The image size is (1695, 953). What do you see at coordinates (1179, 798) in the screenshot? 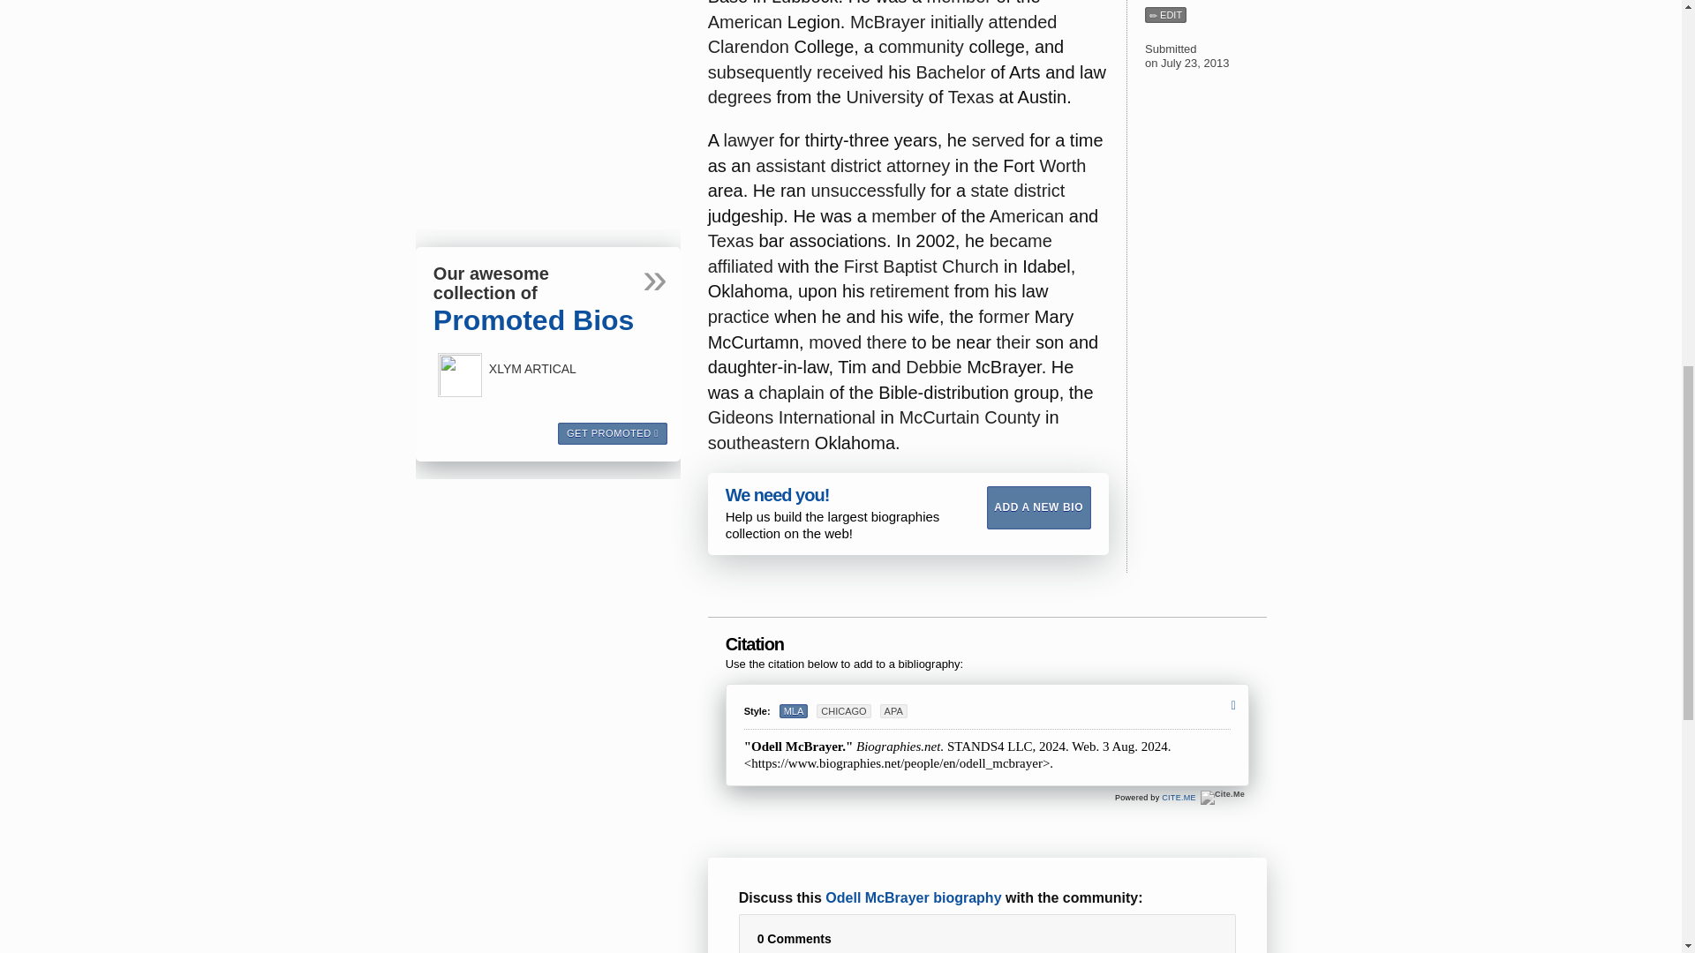
I see `Cite.Me` at bounding box center [1179, 798].